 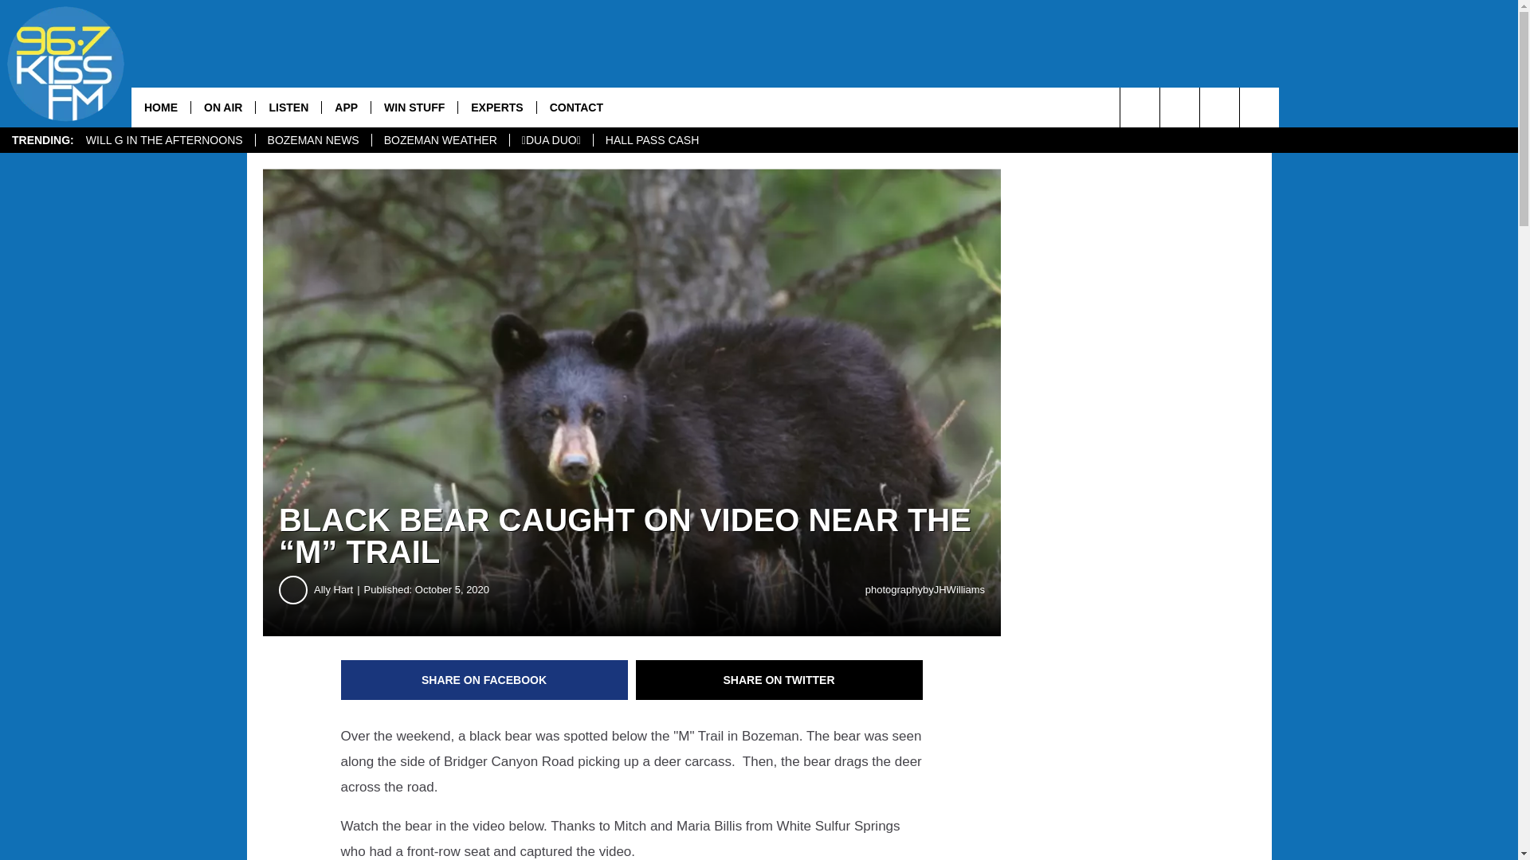 I want to click on BOZEMAN NEWS, so click(x=313, y=140).